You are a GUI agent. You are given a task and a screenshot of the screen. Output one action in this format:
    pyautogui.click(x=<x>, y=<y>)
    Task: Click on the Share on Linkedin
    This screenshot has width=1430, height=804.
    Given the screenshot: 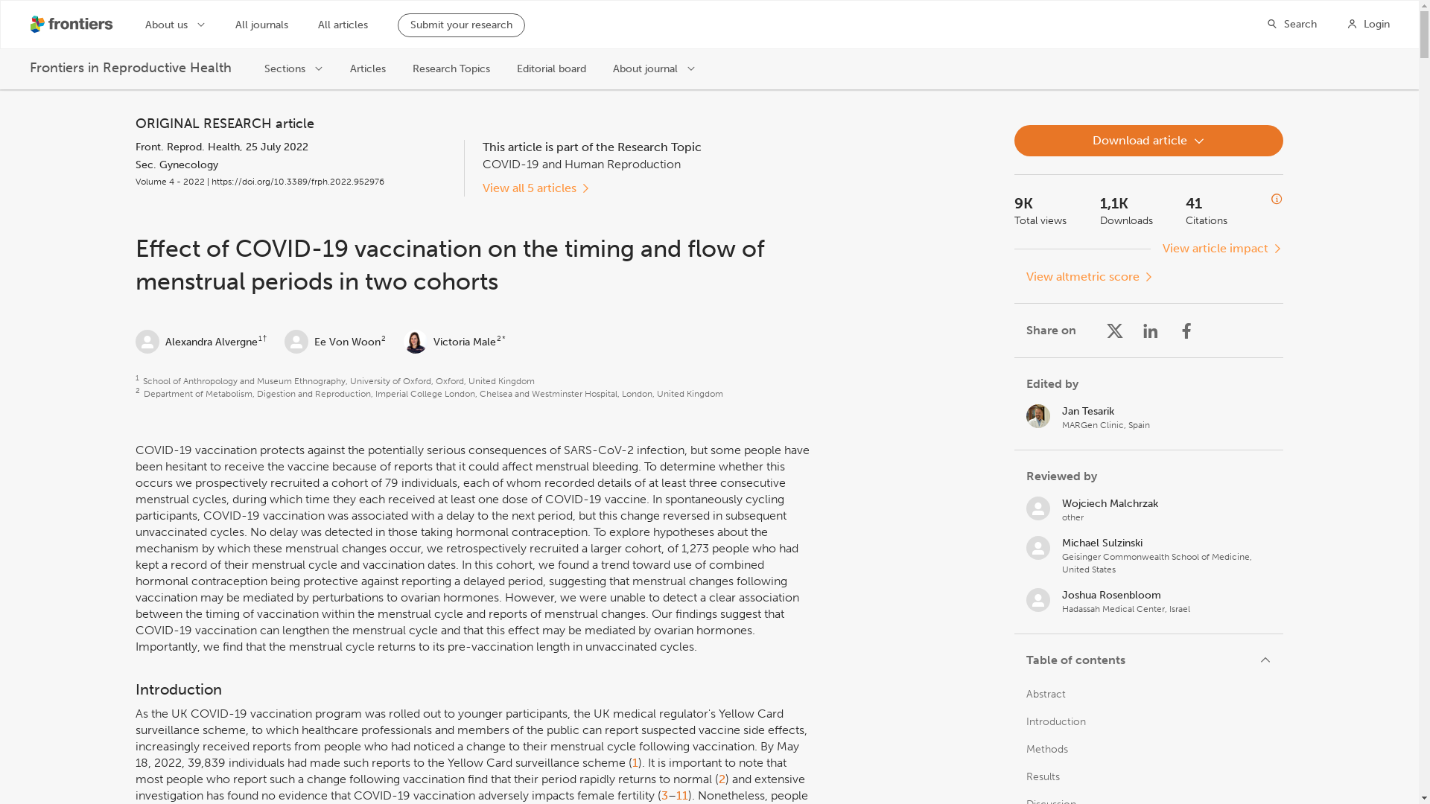 What is the action you would take?
    pyautogui.click(x=1150, y=331)
    